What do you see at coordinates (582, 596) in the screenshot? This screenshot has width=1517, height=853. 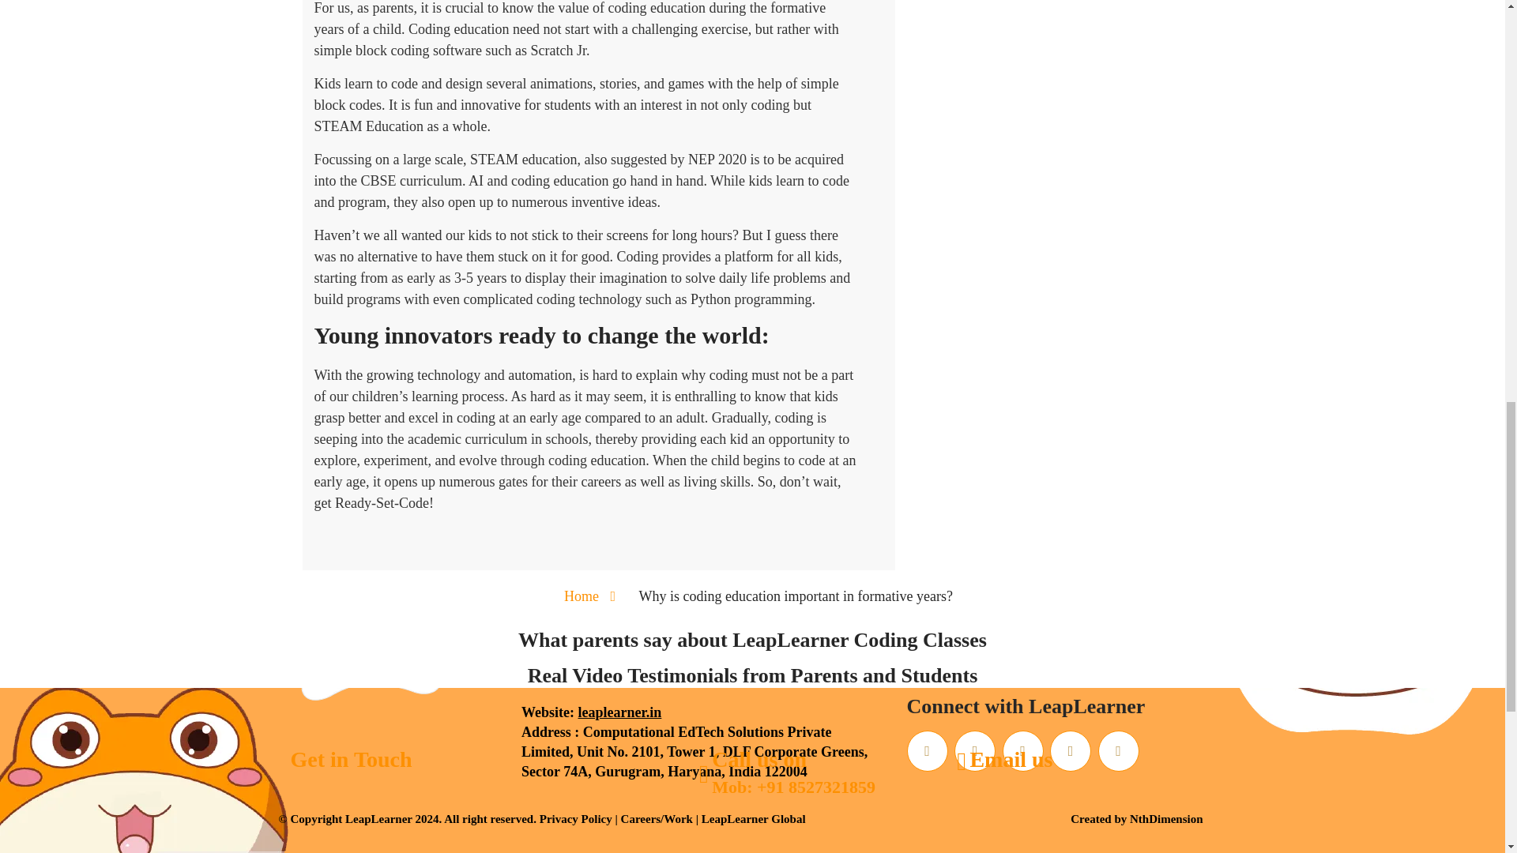 I see `Home` at bounding box center [582, 596].